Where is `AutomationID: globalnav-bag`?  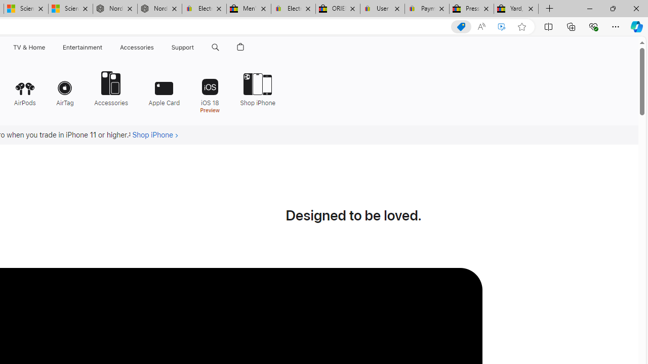 AutomationID: globalnav-bag is located at coordinates (240, 48).